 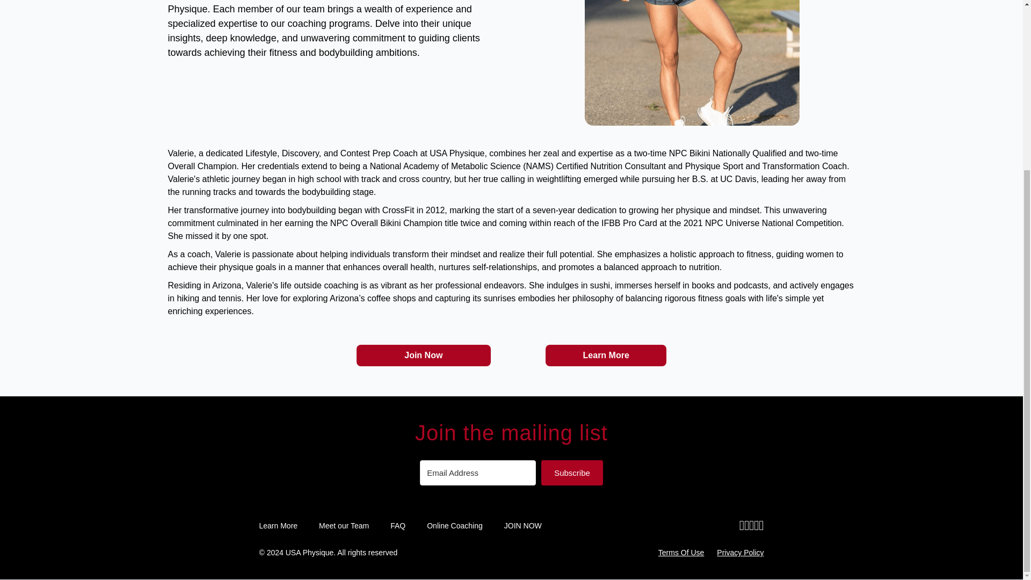 What do you see at coordinates (454, 525) in the screenshot?
I see `Online Coaching` at bounding box center [454, 525].